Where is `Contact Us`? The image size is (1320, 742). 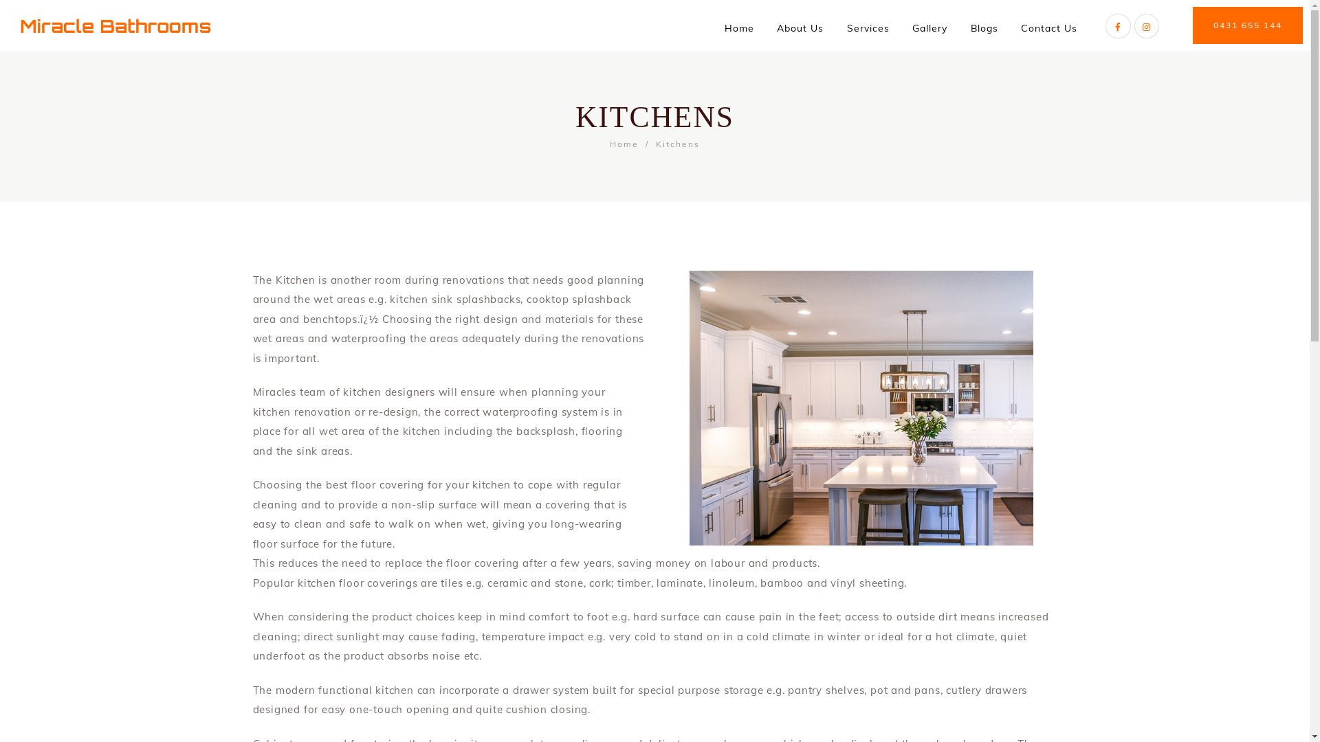 Contact Us is located at coordinates (1049, 28).